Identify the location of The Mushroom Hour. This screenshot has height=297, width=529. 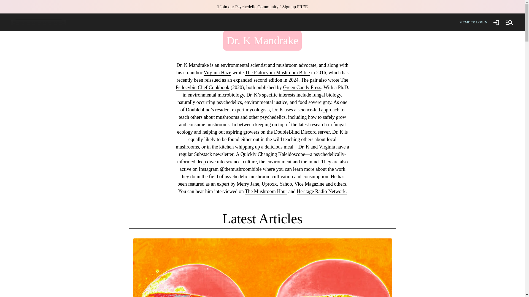
(266, 191).